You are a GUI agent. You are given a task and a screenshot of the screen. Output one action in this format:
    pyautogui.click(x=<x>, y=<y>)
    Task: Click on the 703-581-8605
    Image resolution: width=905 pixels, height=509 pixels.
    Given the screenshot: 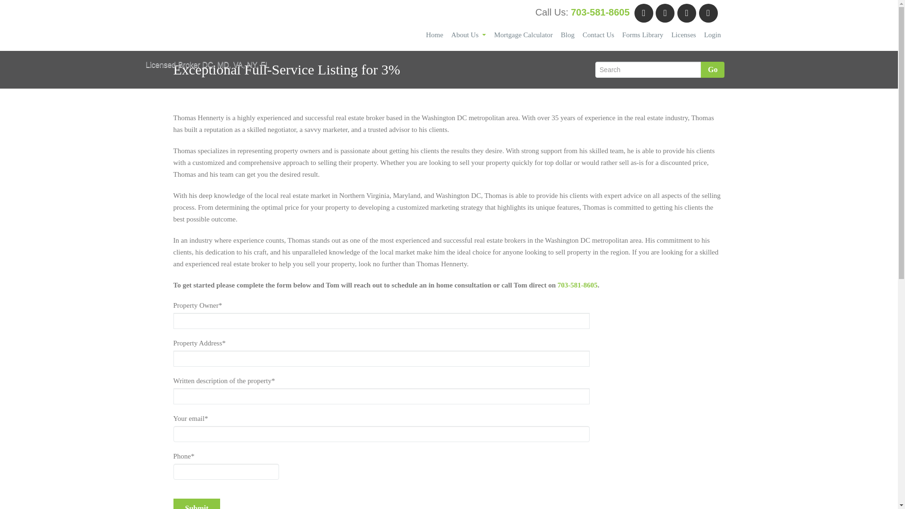 What is the action you would take?
    pyautogui.click(x=601, y=12)
    